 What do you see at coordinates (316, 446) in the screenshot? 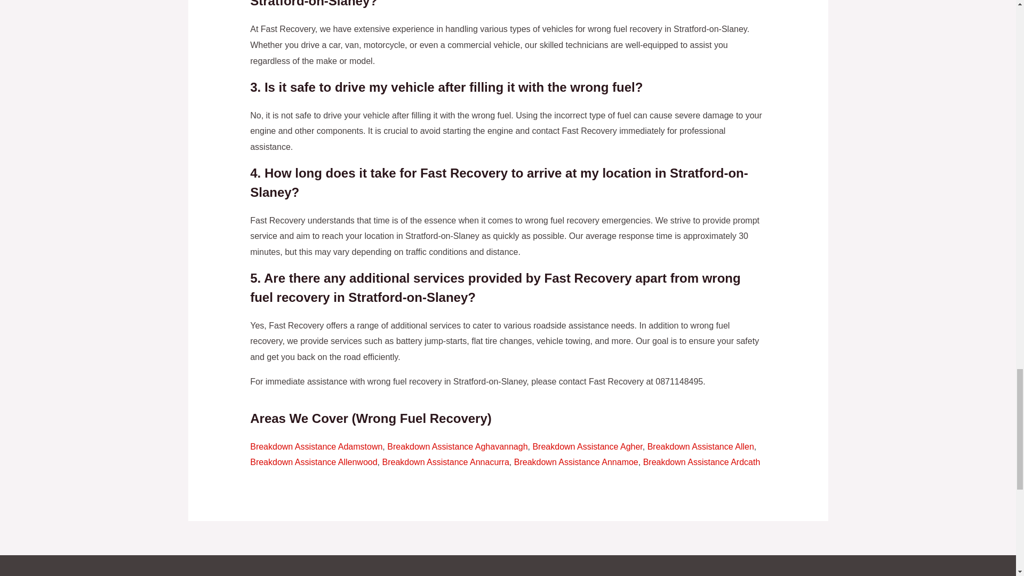
I see `Breakdown Assistance Adamstown` at bounding box center [316, 446].